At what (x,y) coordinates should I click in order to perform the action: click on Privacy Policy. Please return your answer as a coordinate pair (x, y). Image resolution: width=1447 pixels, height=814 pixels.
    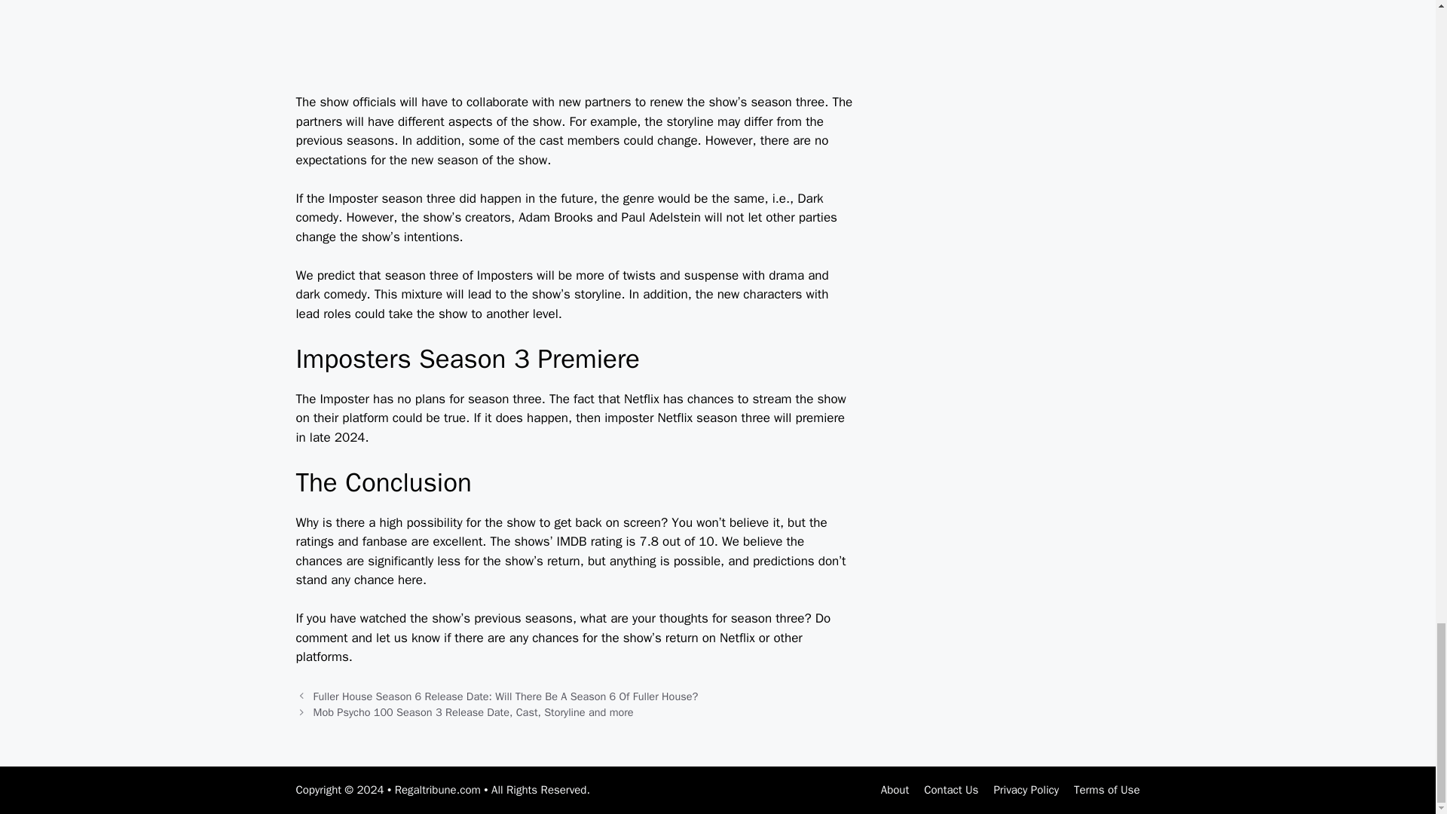
    Looking at the image, I should click on (1026, 790).